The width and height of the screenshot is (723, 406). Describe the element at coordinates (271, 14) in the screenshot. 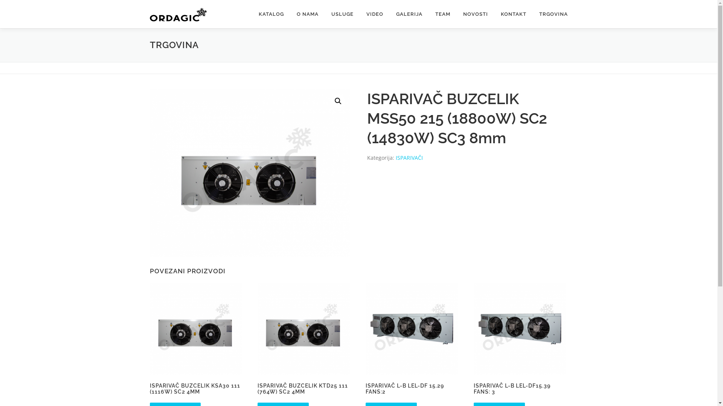

I see `KATALOG` at that location.